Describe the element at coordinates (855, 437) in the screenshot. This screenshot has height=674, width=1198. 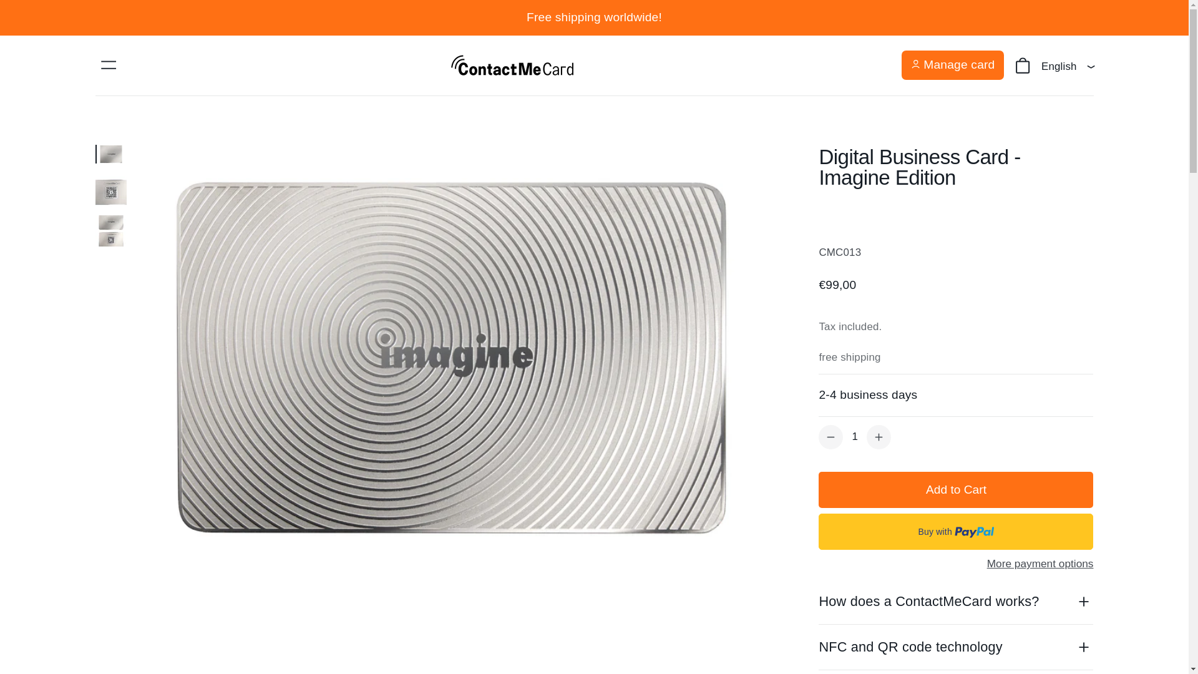
I see `1` at that location.